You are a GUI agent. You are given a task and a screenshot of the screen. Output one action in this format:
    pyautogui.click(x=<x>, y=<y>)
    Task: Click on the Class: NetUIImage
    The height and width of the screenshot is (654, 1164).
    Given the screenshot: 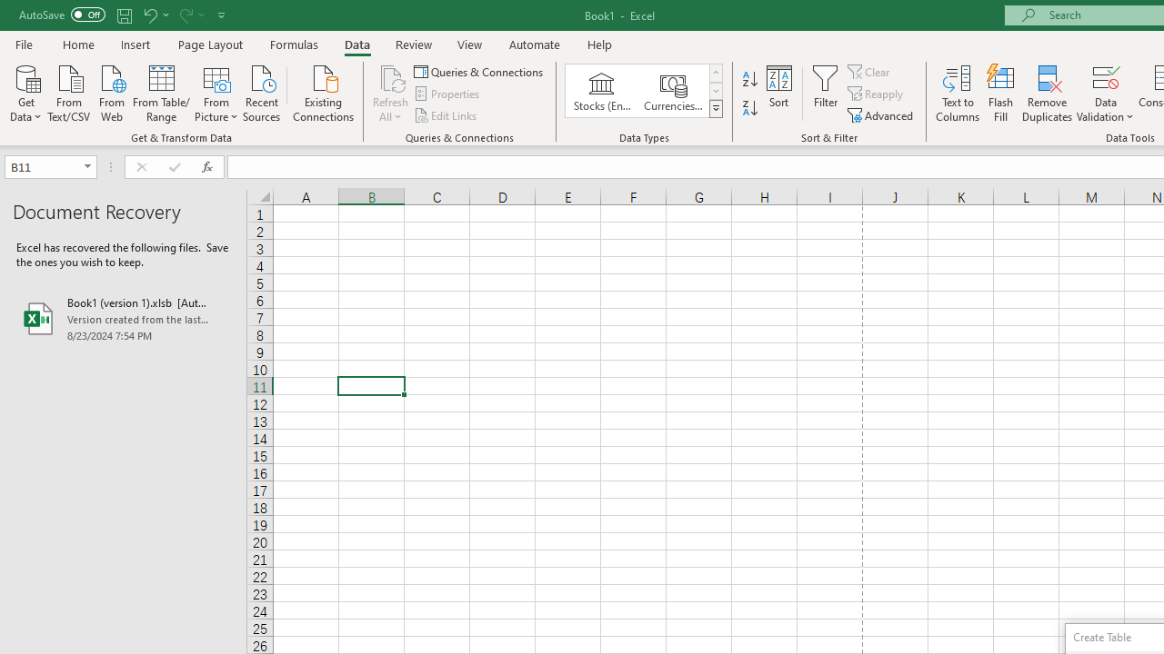 What is the action you would take?
    pyautogui.click(x=717, y=108)
    